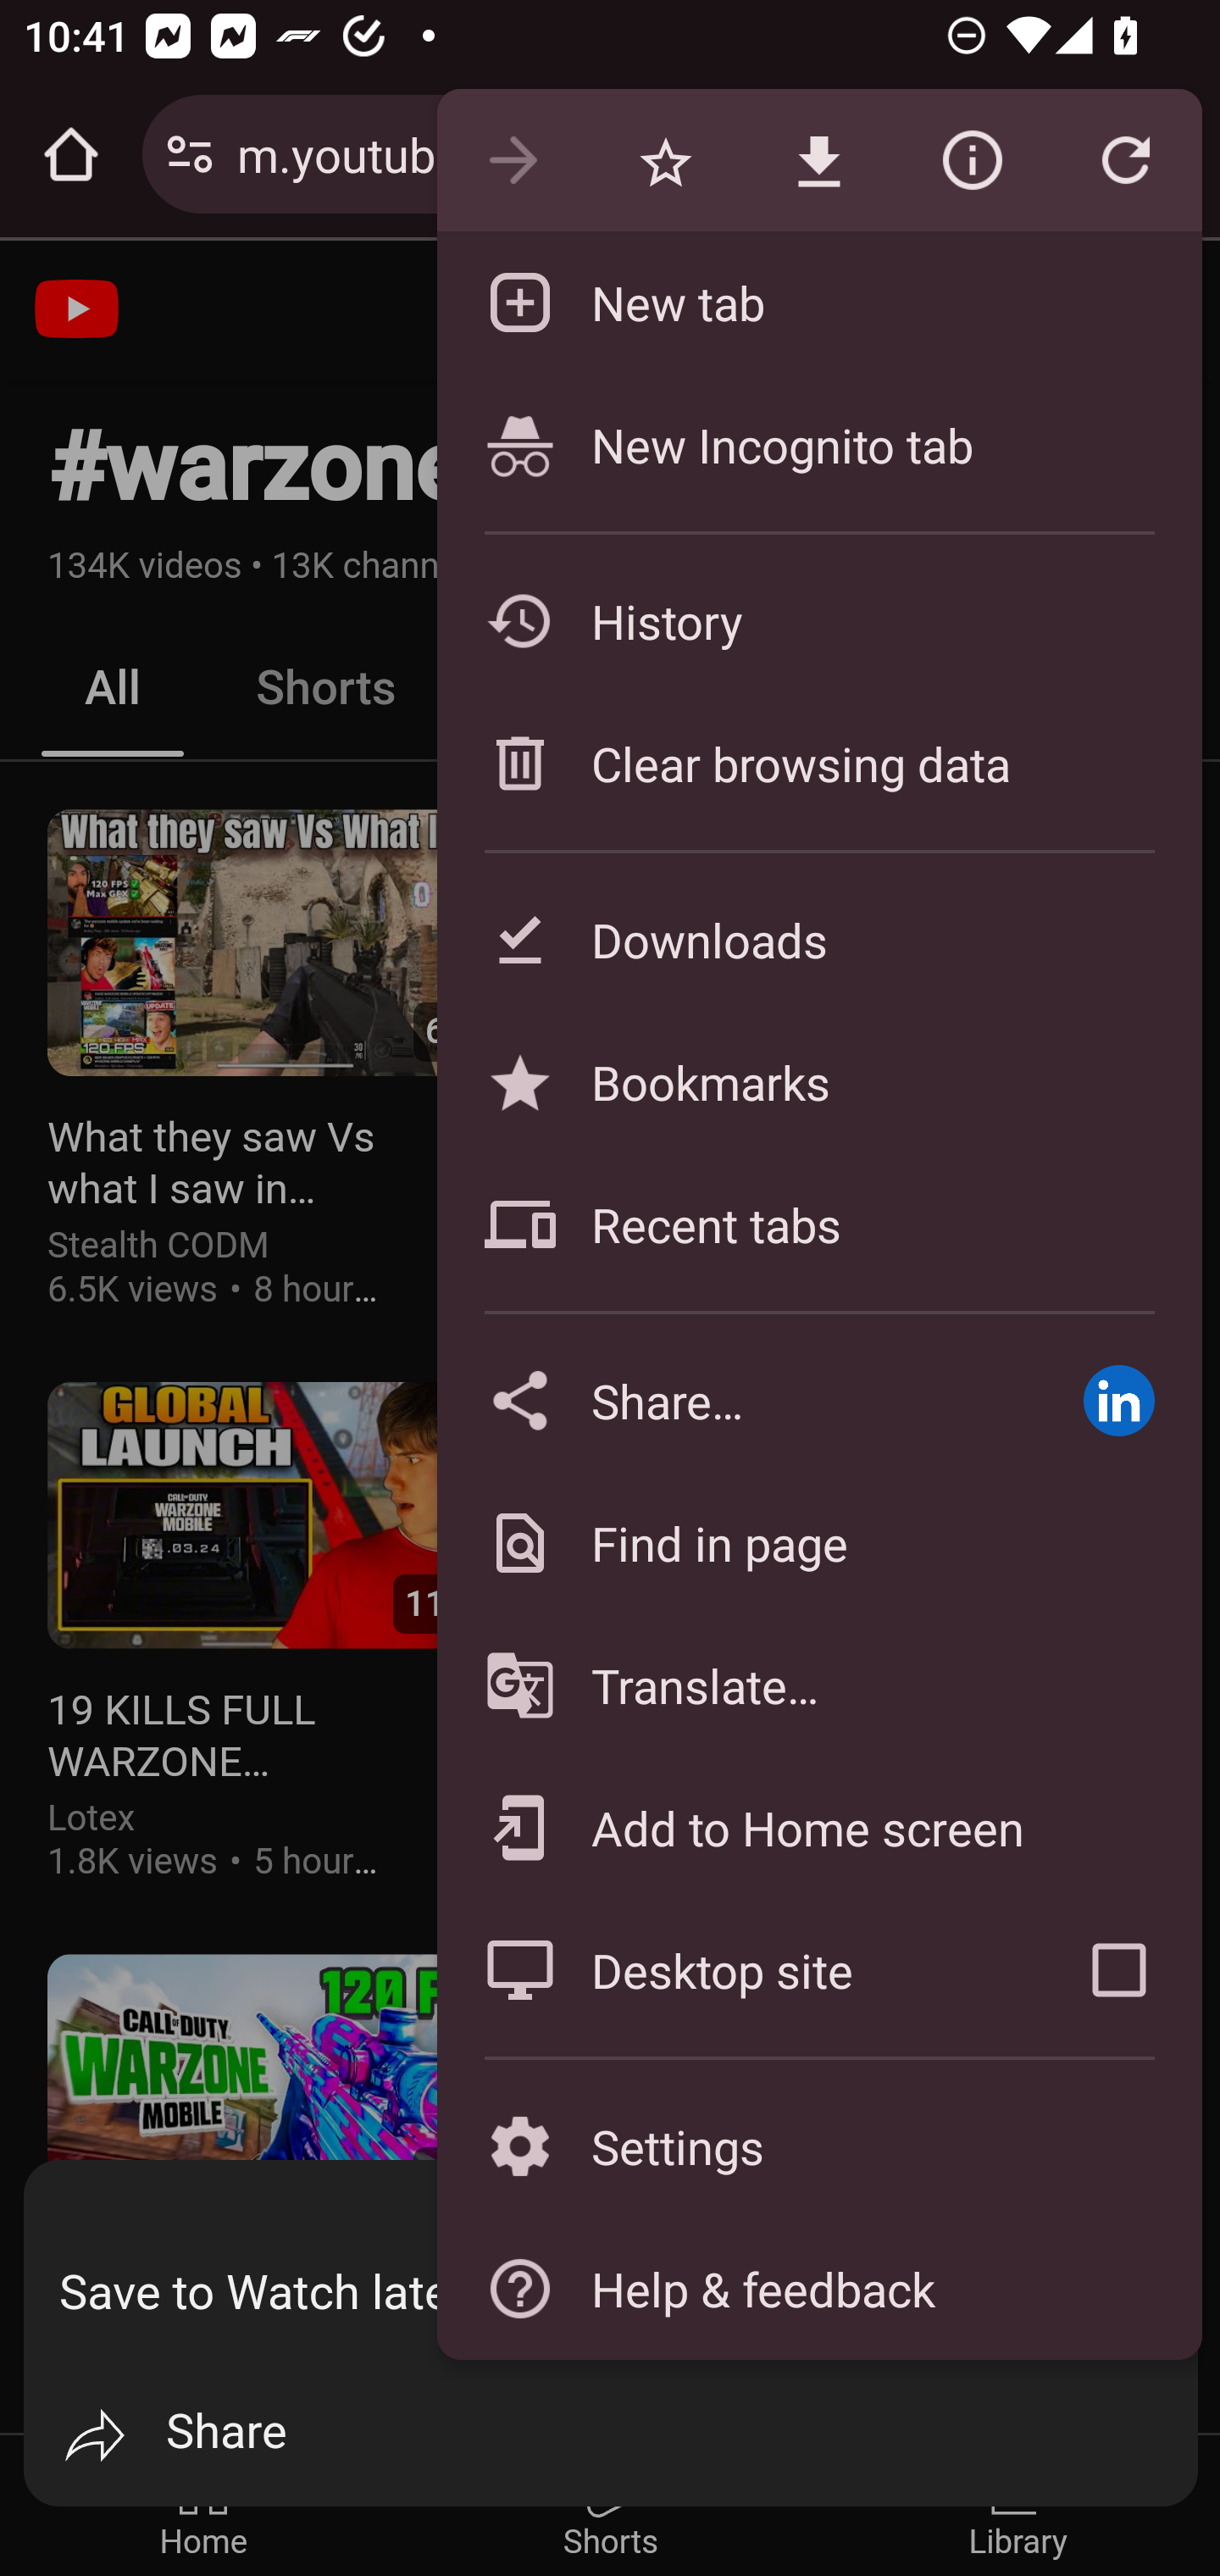 This screenshot has width=1220, height=2576. Describe the element at coordinates (818, 1686) in the screenshot. I see `Translate…` at that location.